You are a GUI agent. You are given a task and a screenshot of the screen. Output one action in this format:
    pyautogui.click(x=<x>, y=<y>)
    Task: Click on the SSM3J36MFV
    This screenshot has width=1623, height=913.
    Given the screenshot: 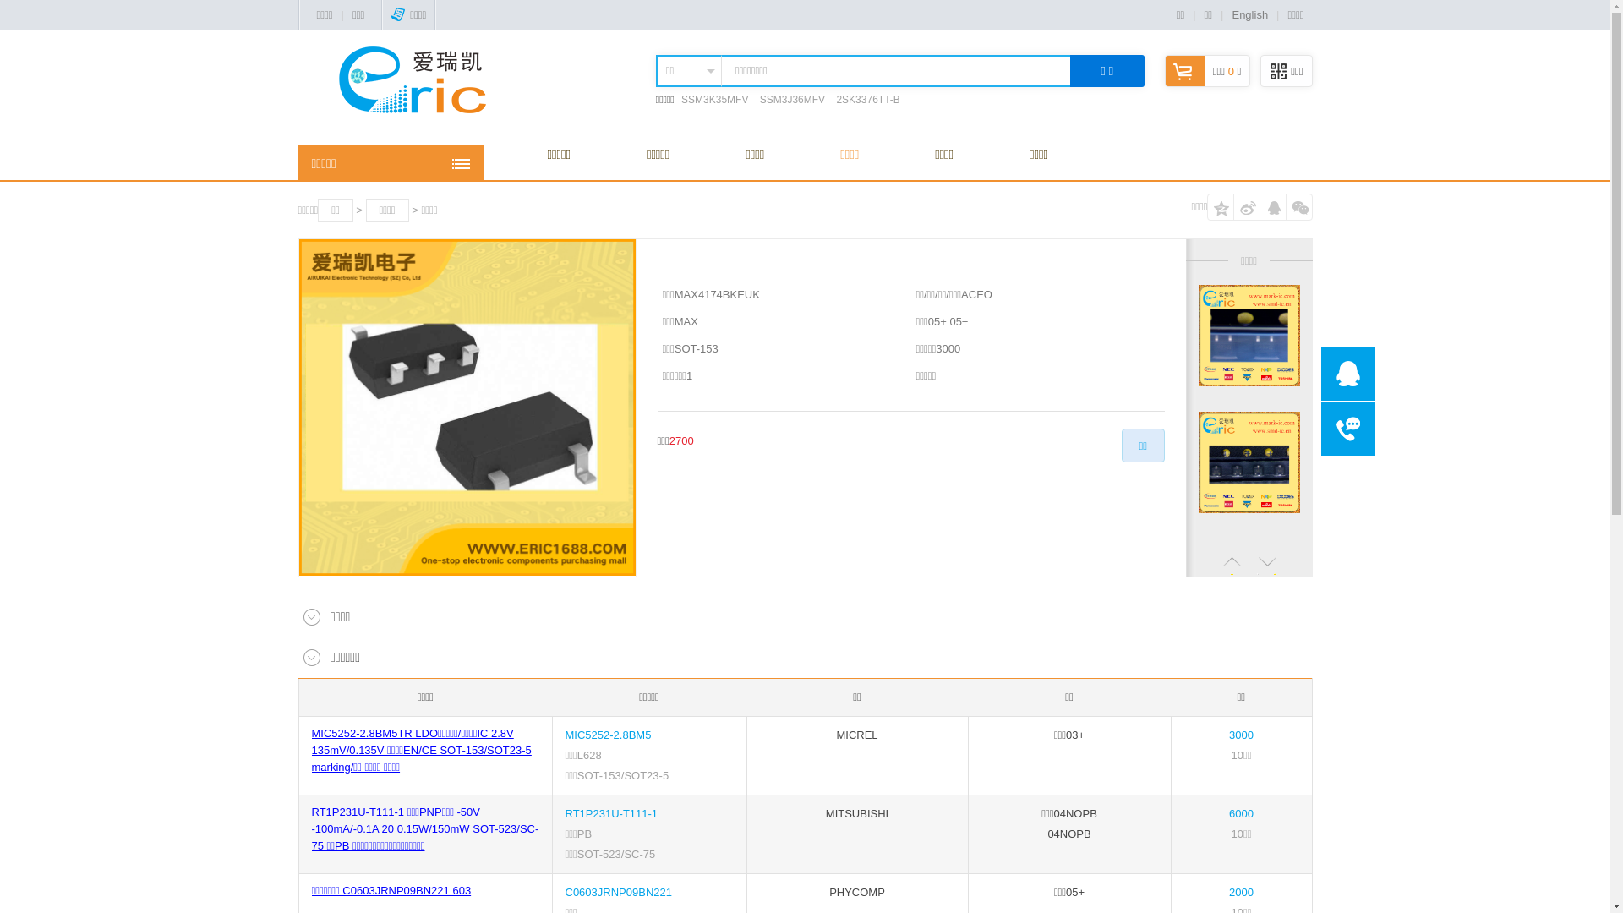 What is the action you would take?
    pyautogui.click(x=793, y=100)
    